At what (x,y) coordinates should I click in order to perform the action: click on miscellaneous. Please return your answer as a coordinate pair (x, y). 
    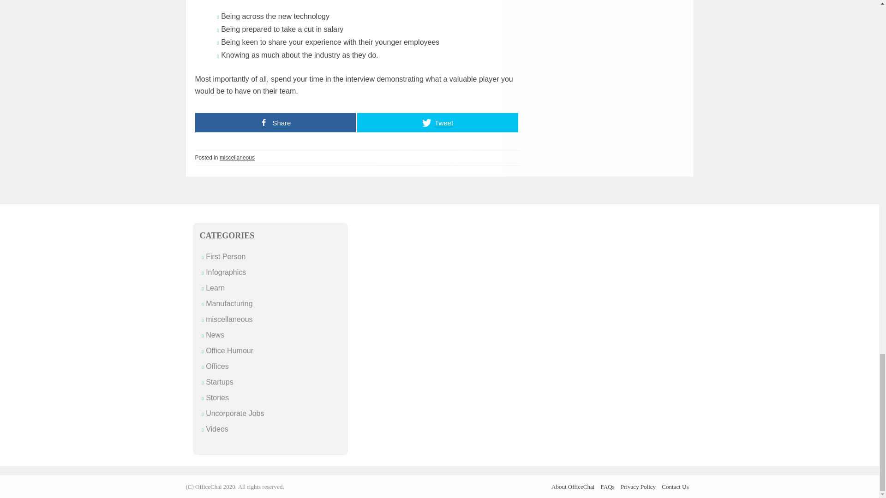
    Looking at the image, I should click on (229, 319).